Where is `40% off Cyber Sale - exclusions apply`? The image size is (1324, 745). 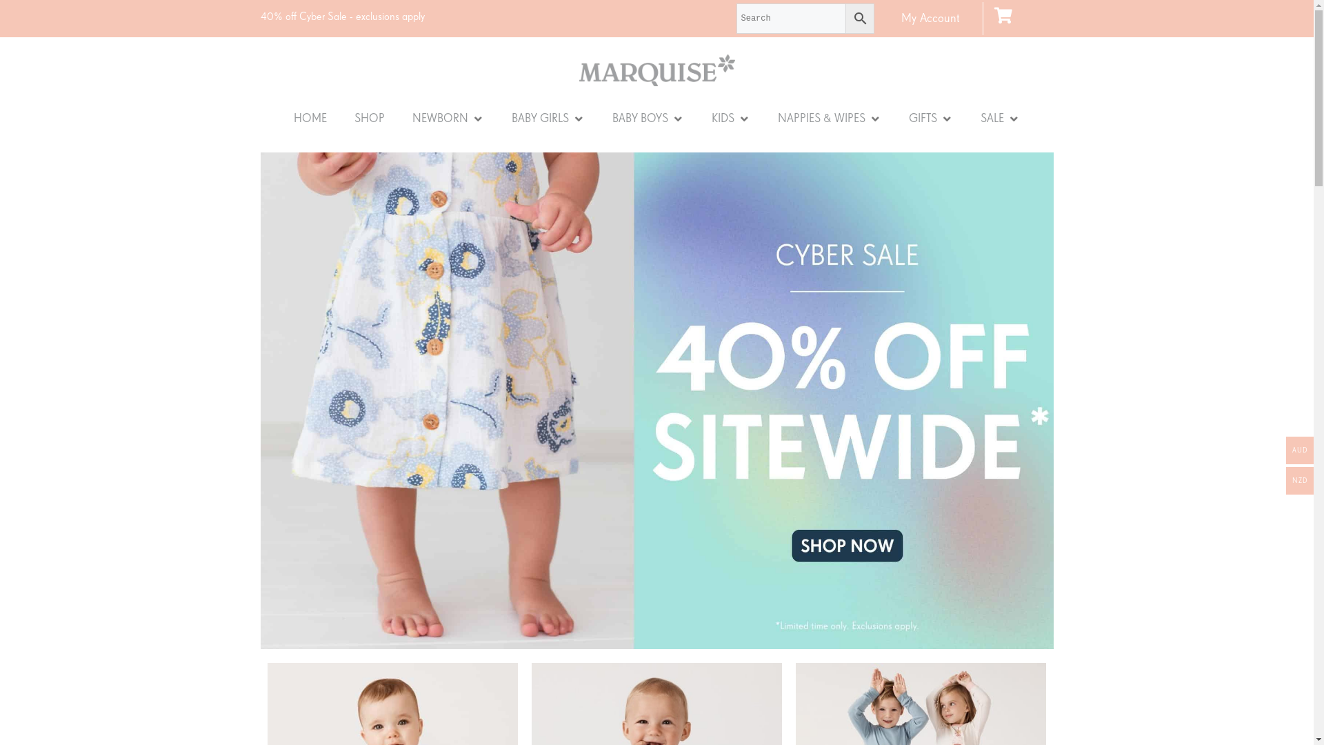 40% off Cyber Sale - exclusions apply is located at coordinates (499, 18).